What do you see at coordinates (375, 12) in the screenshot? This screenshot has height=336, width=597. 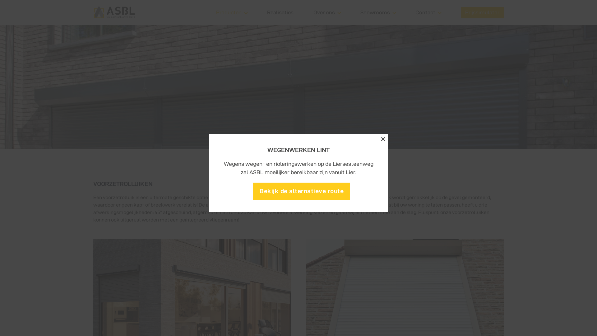 I see `Showrooms` at bounding box center [375, 12].